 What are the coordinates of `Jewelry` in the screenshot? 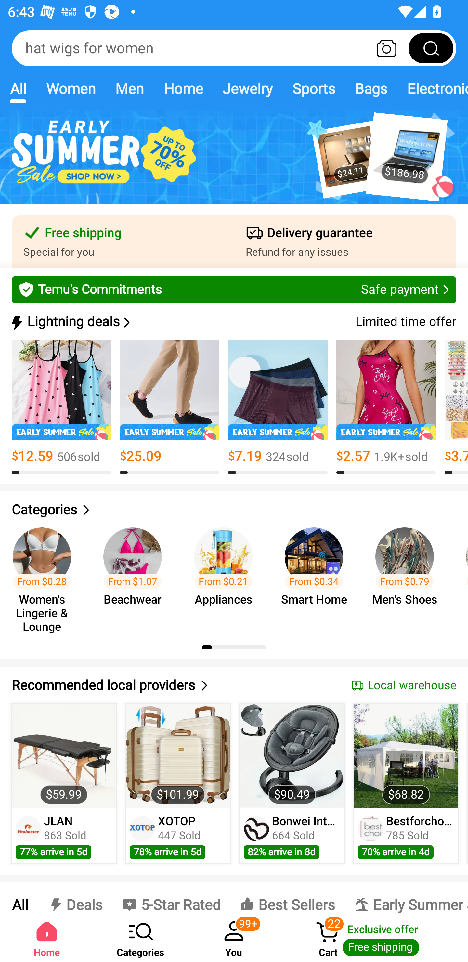 It's located at (247, 88).